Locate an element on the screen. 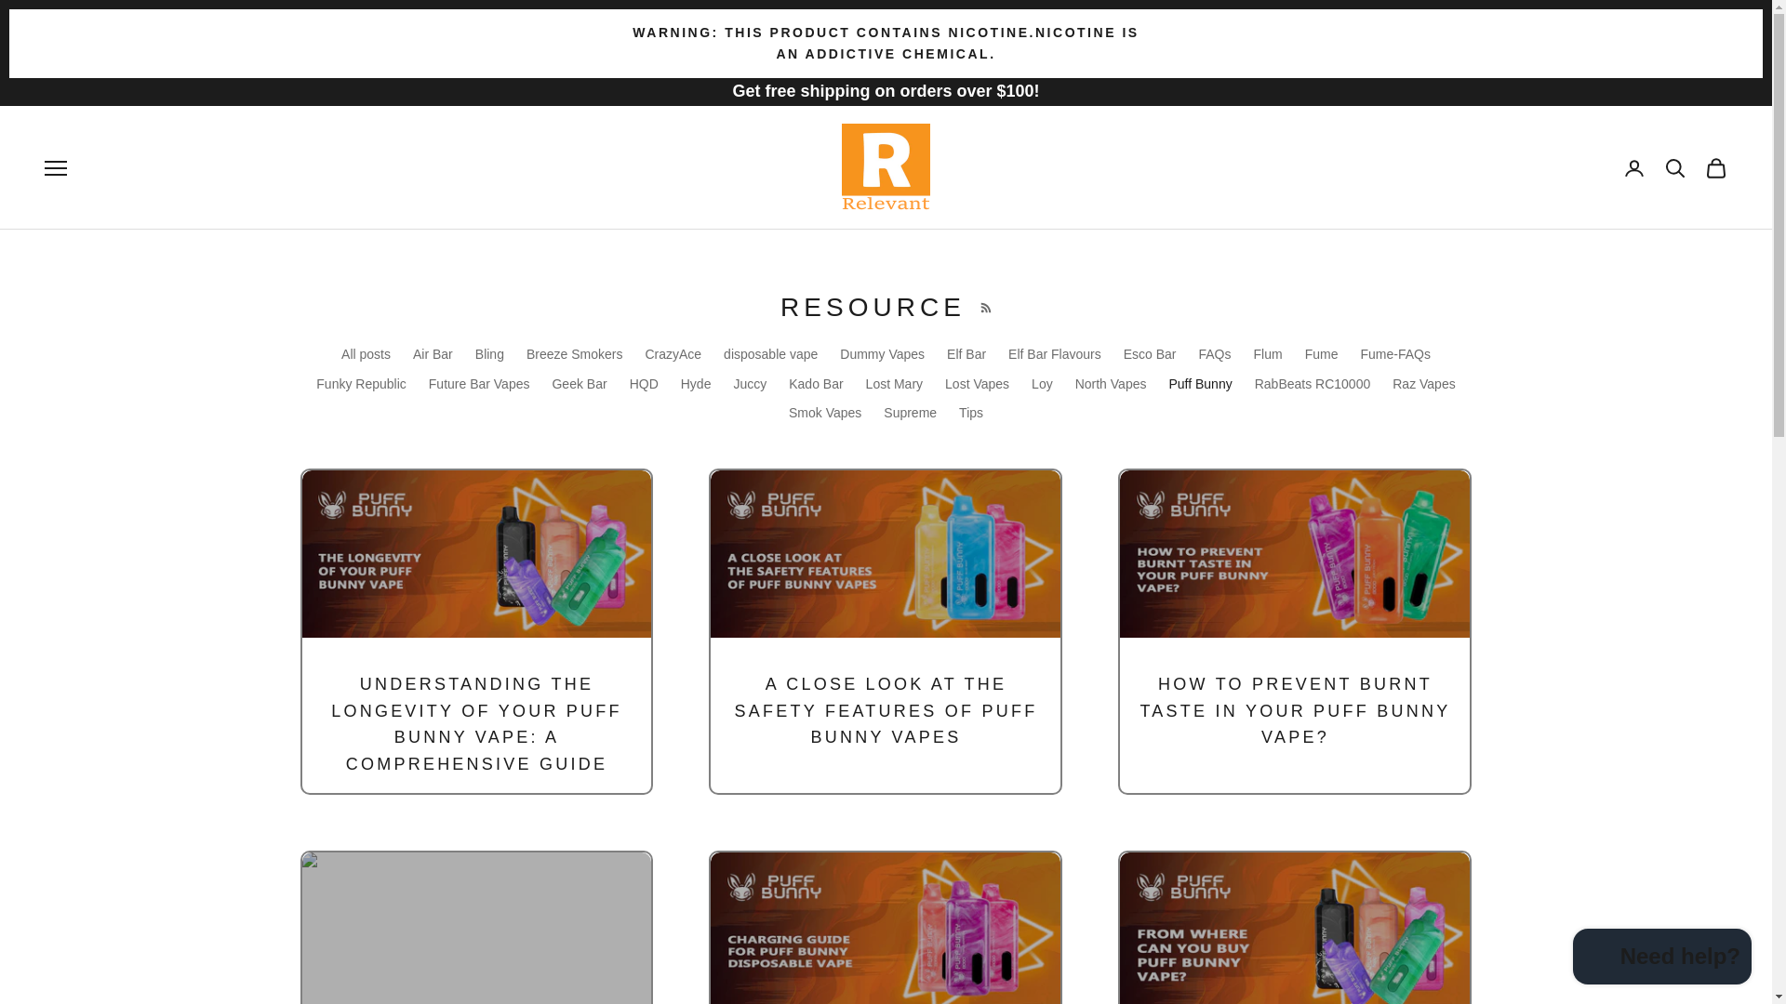  Show articles tagged disposable vape is located at coordinates (770, 353).